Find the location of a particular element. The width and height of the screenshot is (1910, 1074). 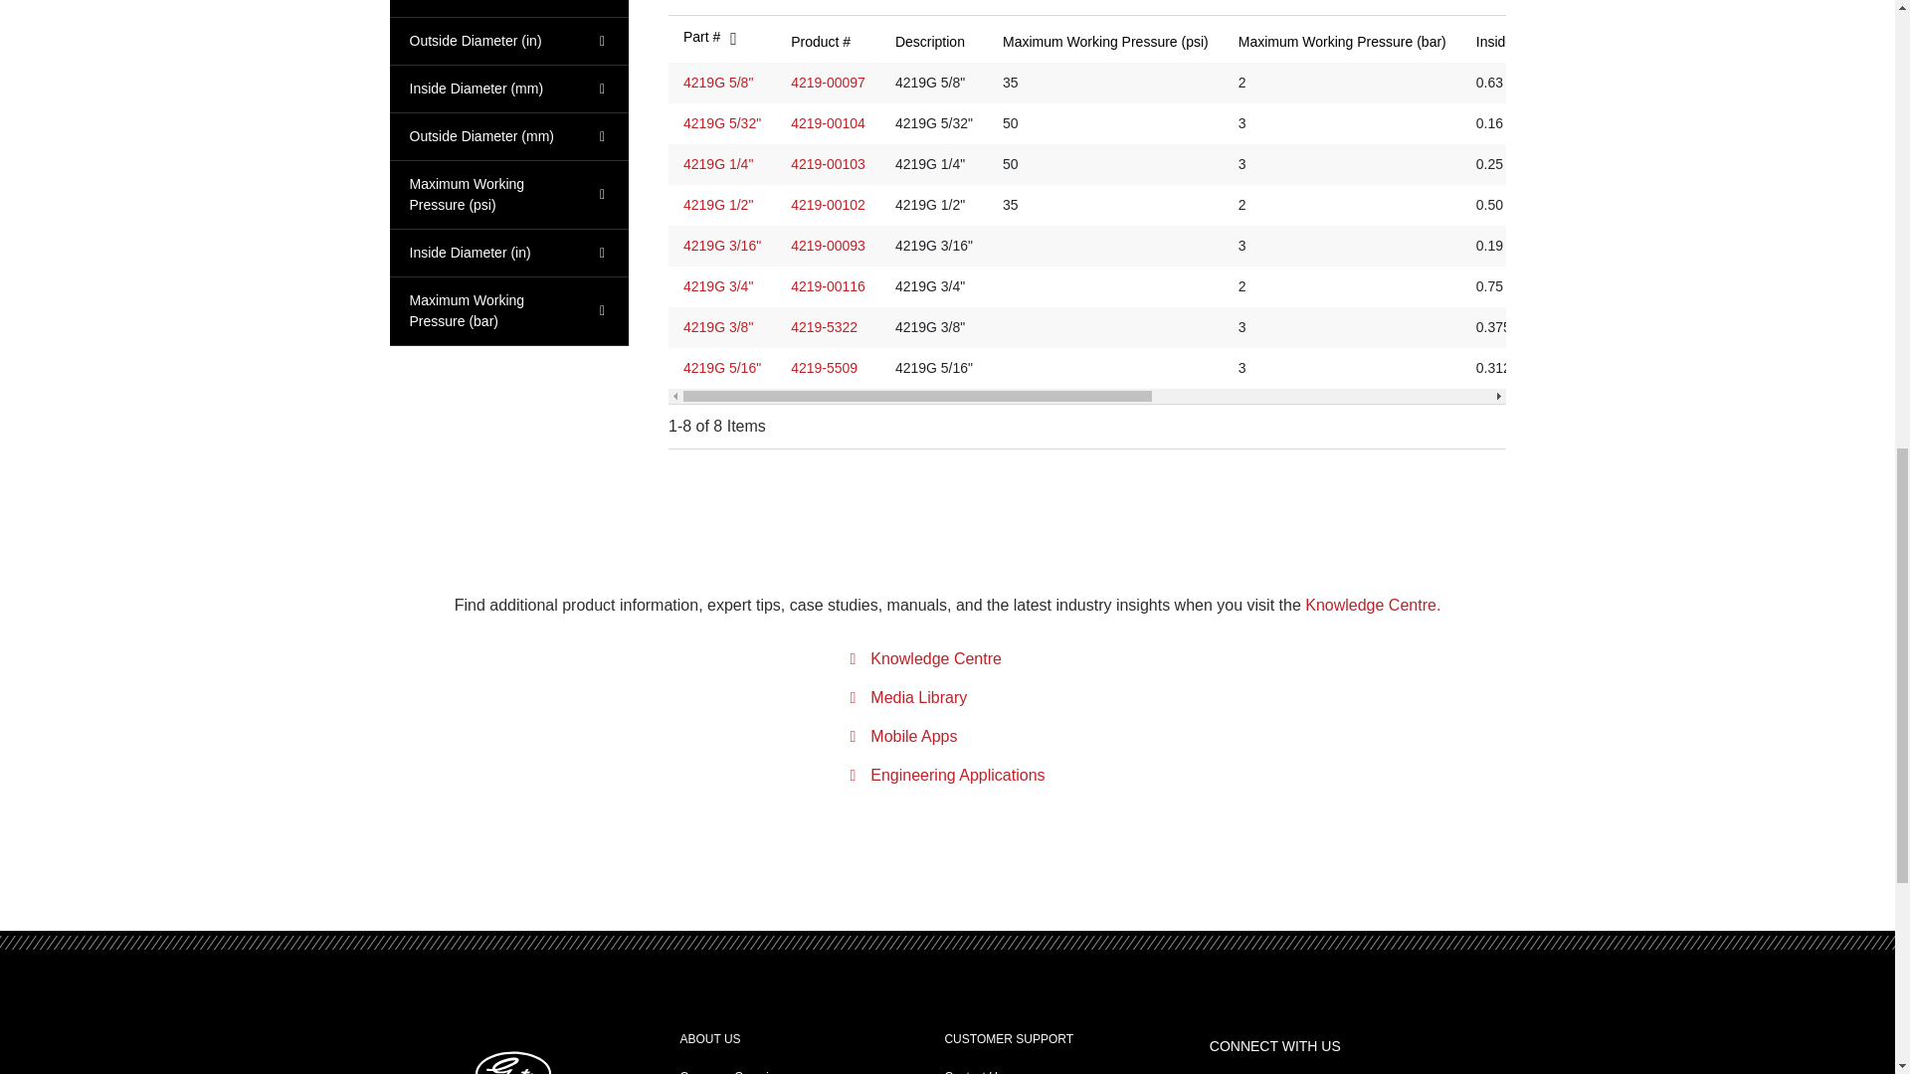

Contact Us is located at coordinates (973, 1072).